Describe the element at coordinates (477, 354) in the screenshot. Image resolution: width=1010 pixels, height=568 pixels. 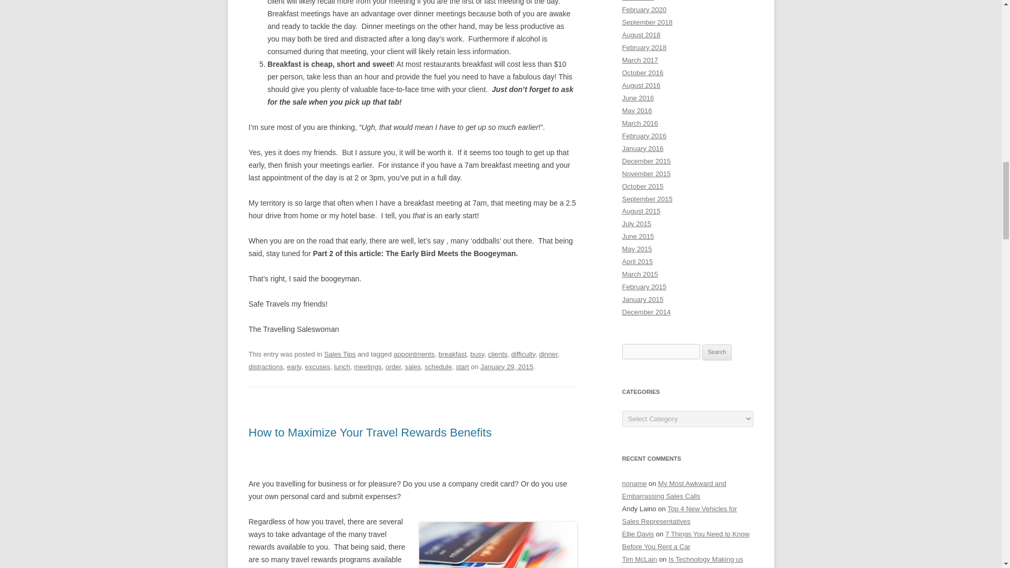
I see `busy` at that location.